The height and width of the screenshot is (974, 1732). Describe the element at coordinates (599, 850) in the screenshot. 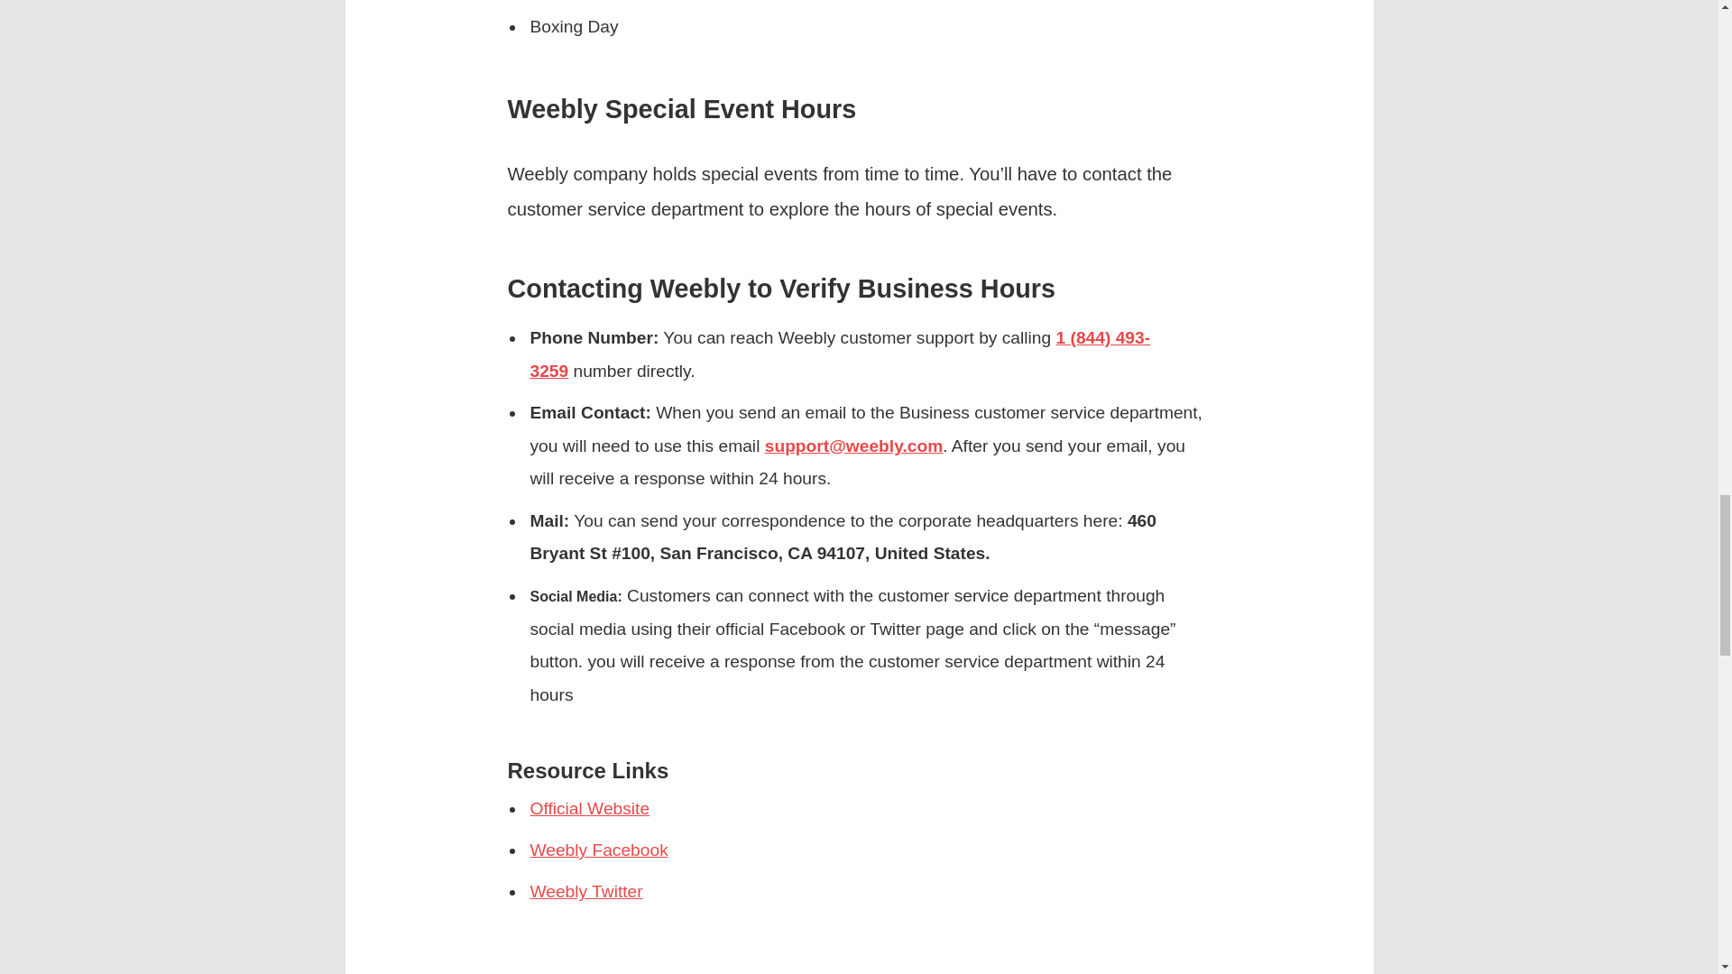

I see `Weebly Facebook` at that location.